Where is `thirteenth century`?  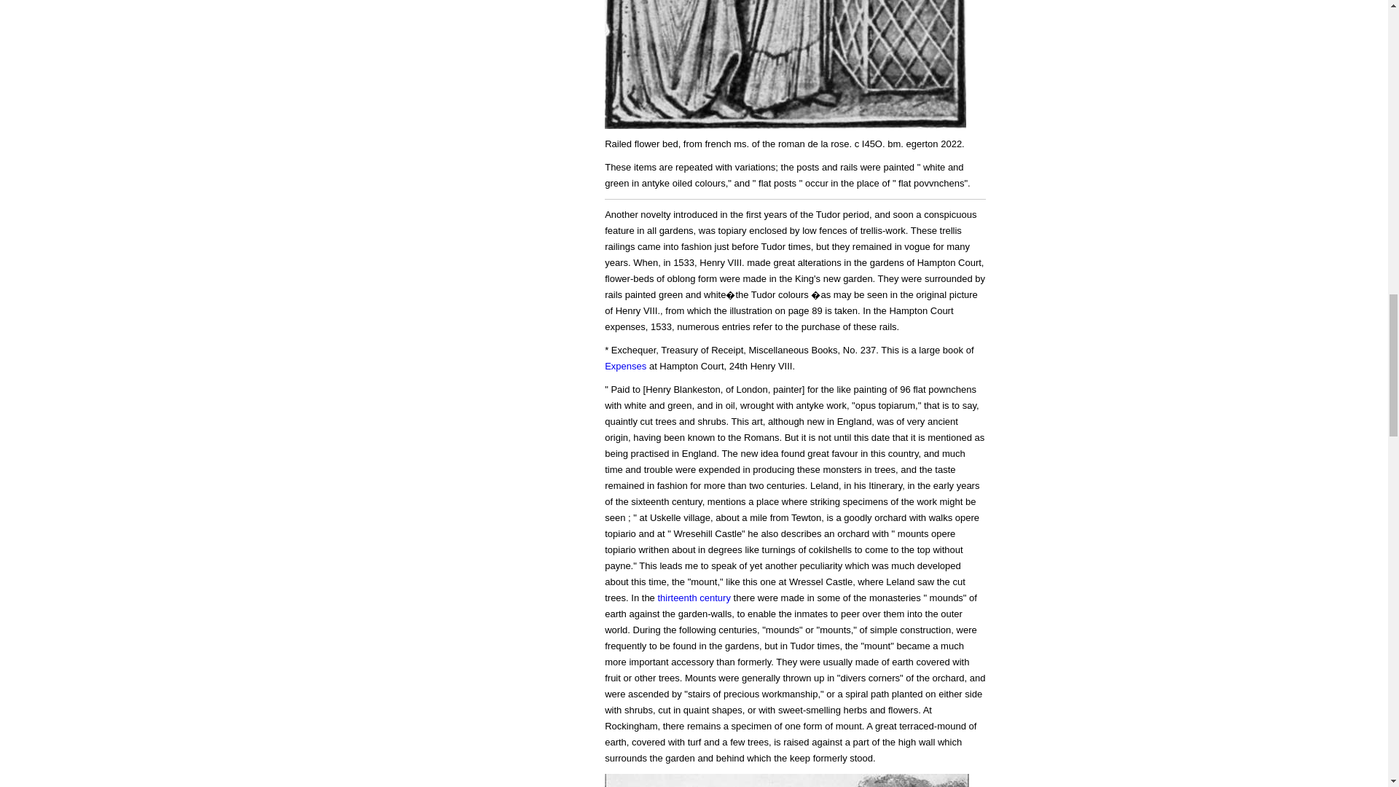 thirteenth century is located at coordinates (694, 598).